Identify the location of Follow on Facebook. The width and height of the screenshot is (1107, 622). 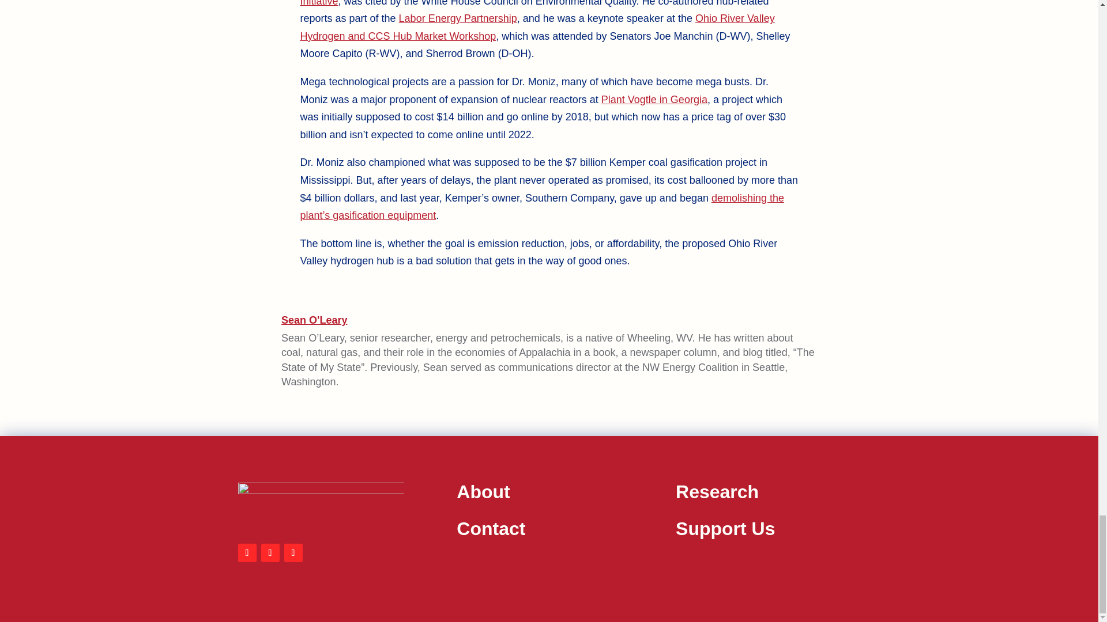
(247, 553).